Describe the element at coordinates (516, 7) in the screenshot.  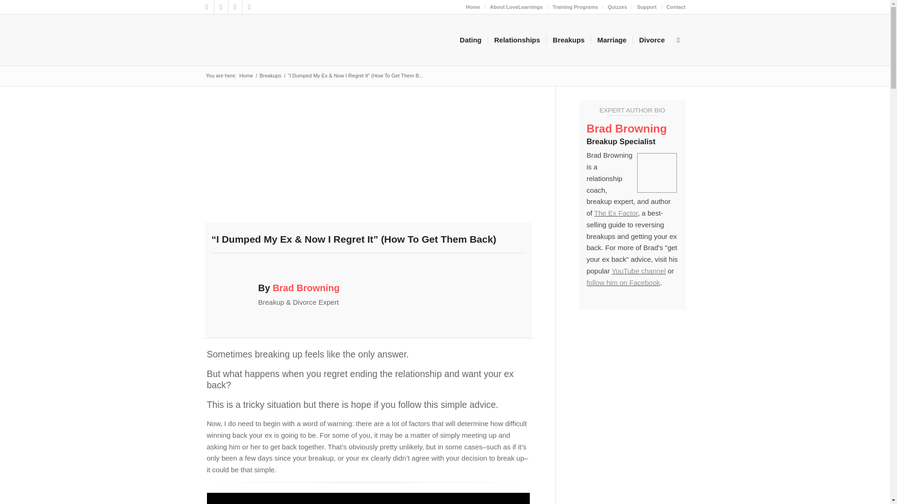
I see `About LoveLearnings` at that location.